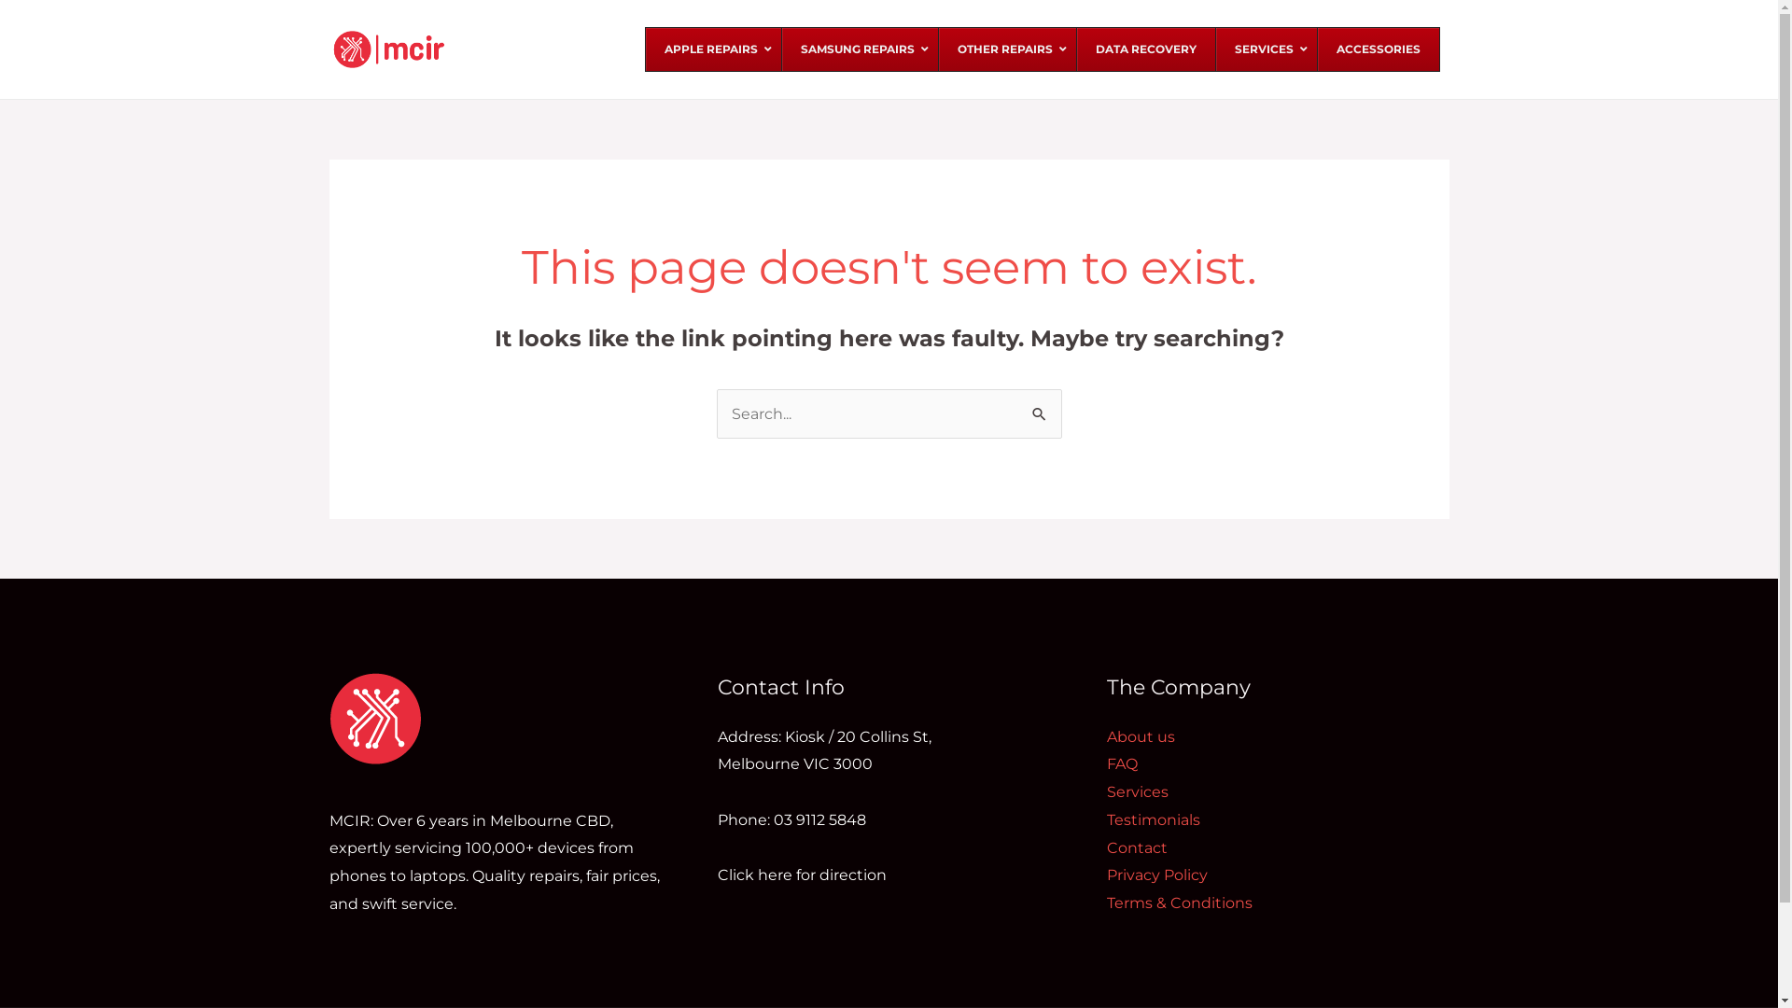 Image resolution: width=1792 pixels, height=1008 pixels. I want to click on Testimonials, so click(1154, 819).